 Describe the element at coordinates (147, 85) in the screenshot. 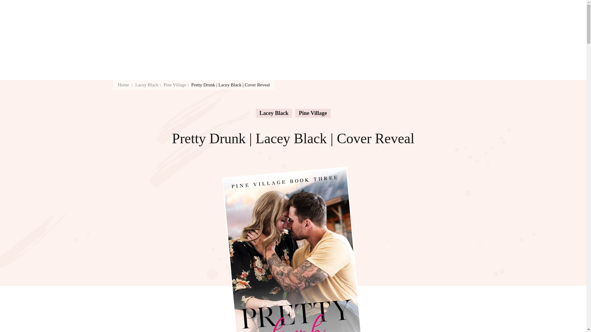

I see `Lacey Black` at that location.